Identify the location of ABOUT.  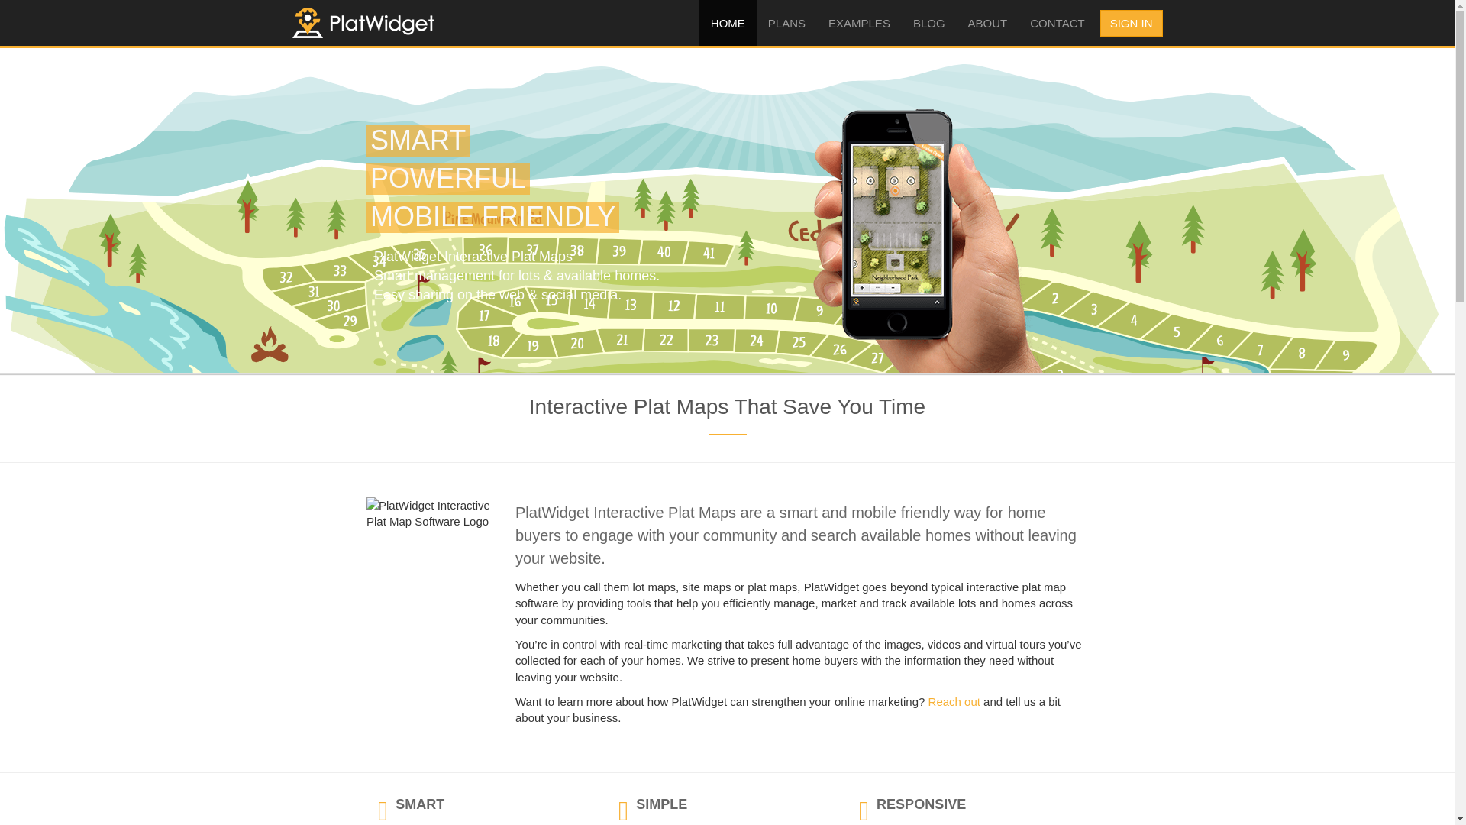
(988, 23).